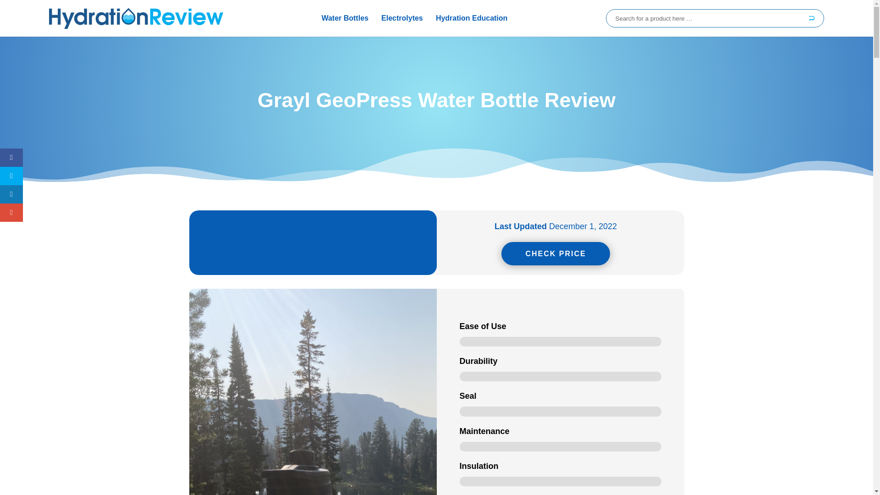 The height and width of the screenshot is (495, 880). Describe the element at coordinates (555, 253) in the screenshot. I see `CHECK PRICE` at that location.